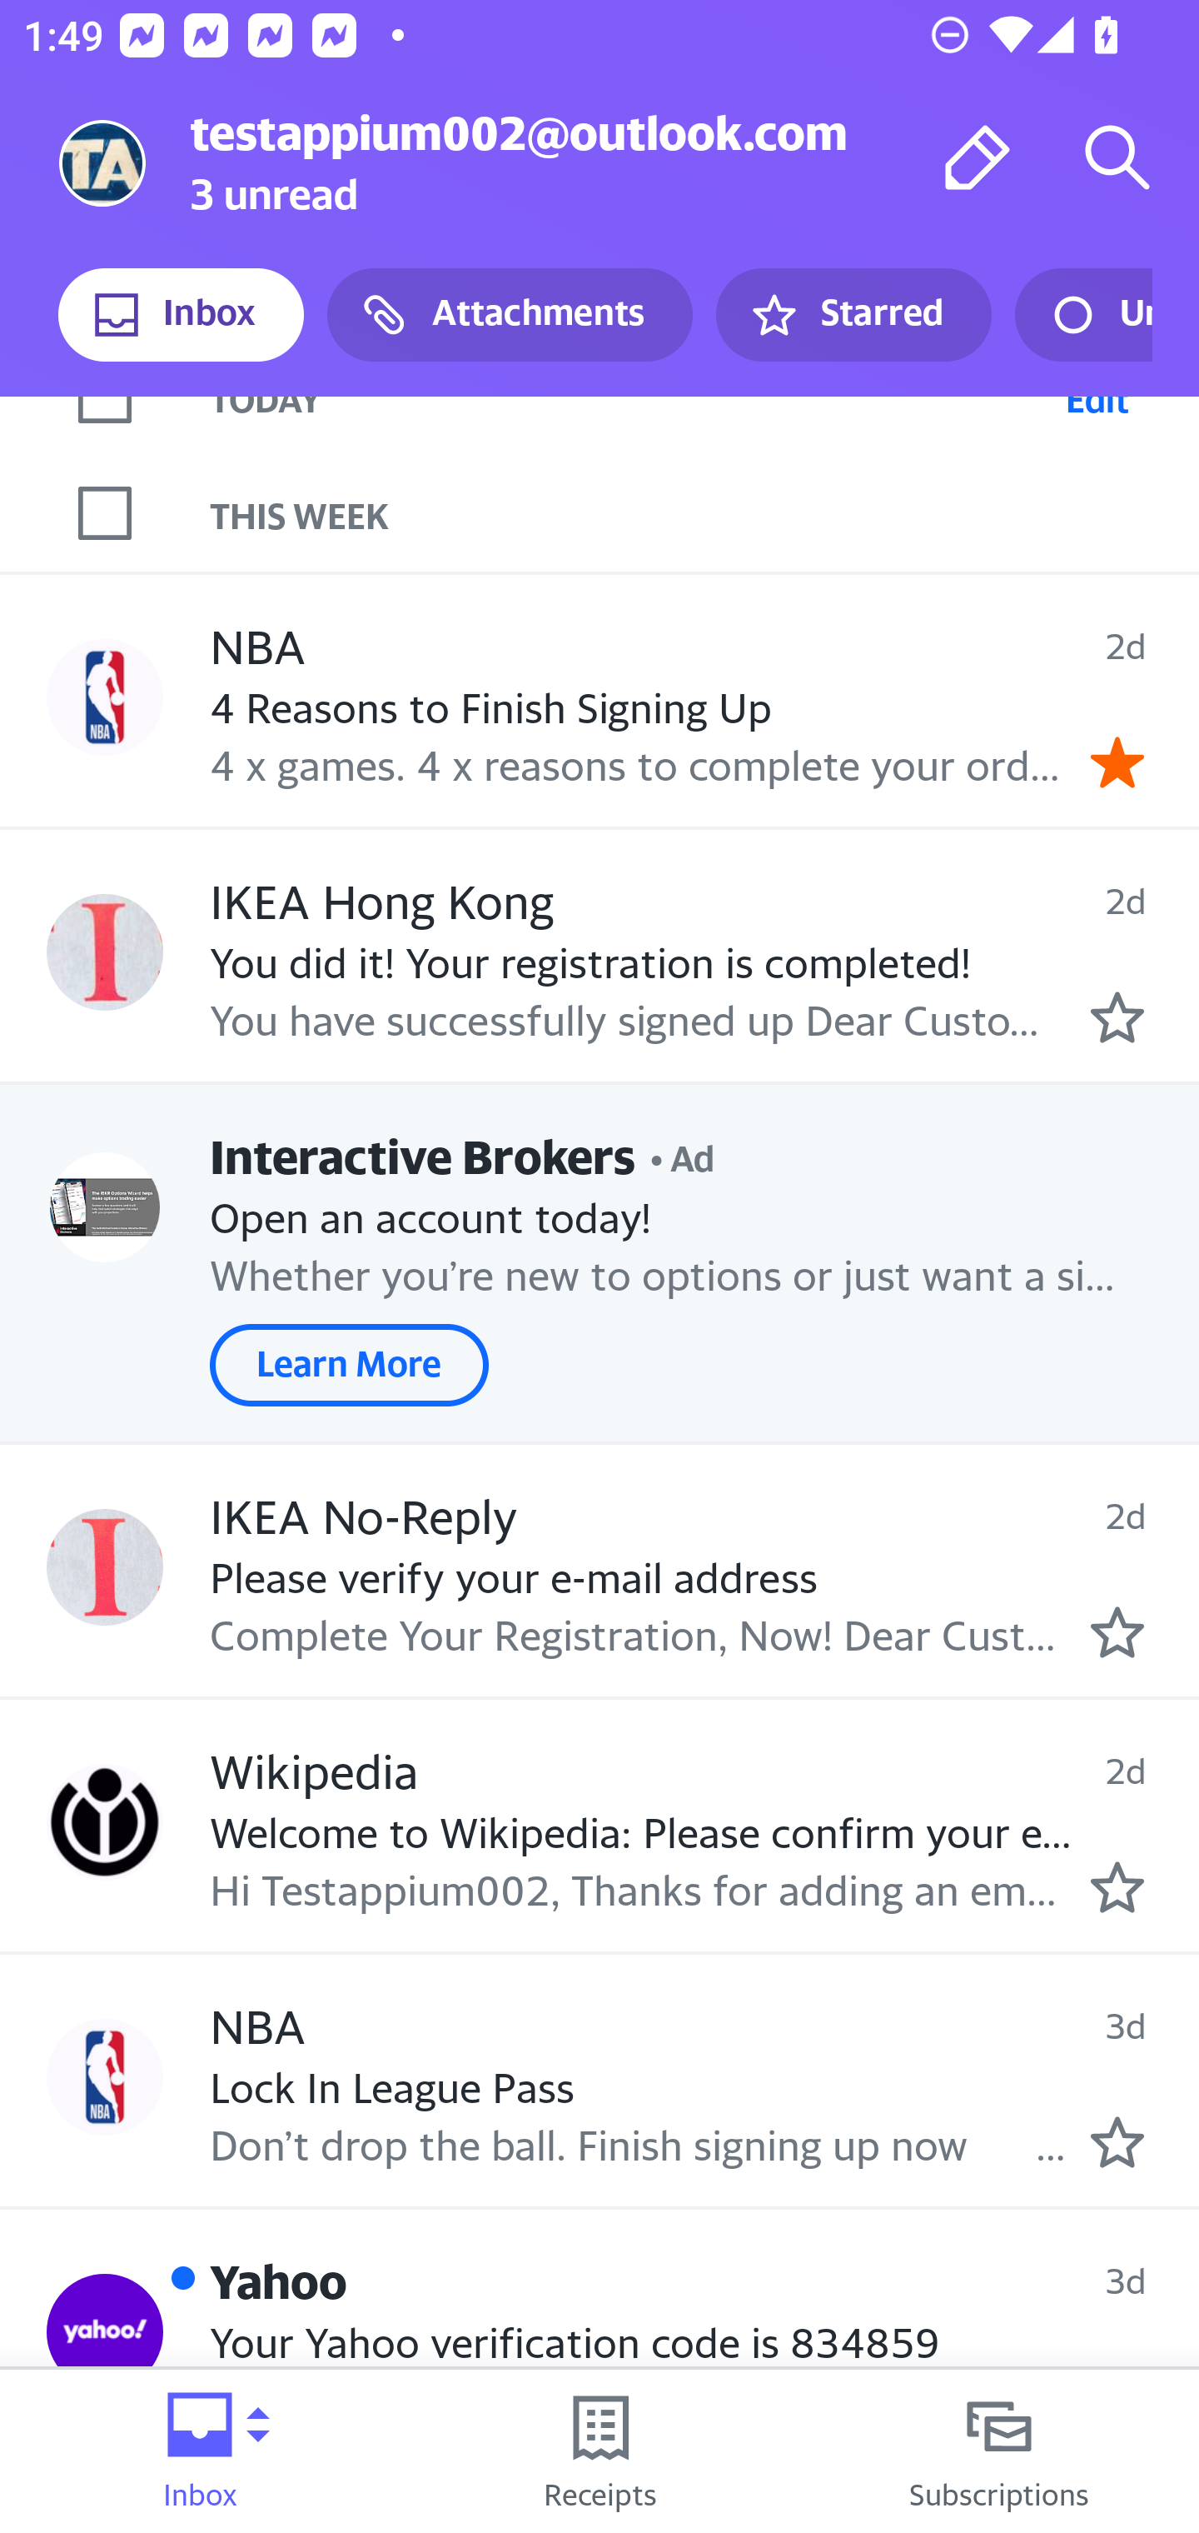  Describe the element at coordinates (853, 315) in the screenshot. I see `Starred` at that location.